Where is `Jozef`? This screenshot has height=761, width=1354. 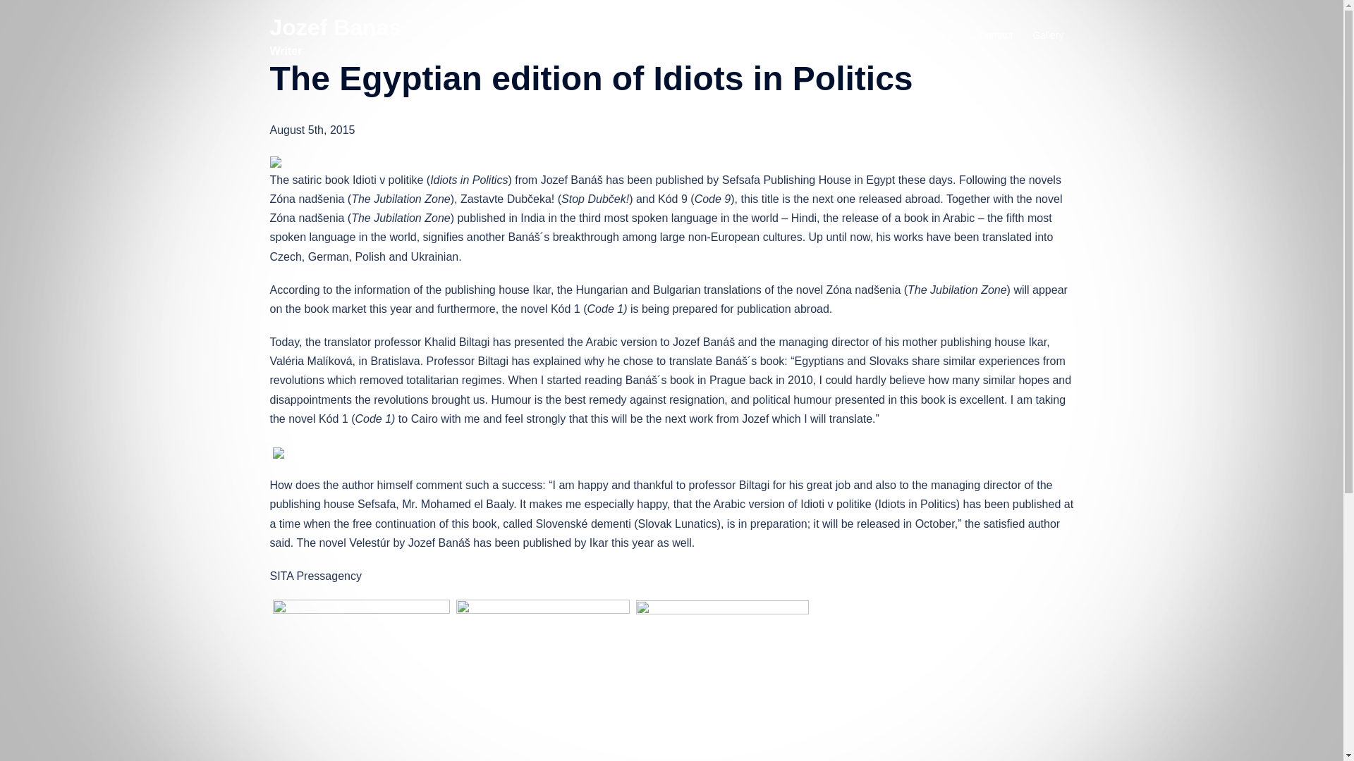 Jozef is located at coordinates (638, 35).